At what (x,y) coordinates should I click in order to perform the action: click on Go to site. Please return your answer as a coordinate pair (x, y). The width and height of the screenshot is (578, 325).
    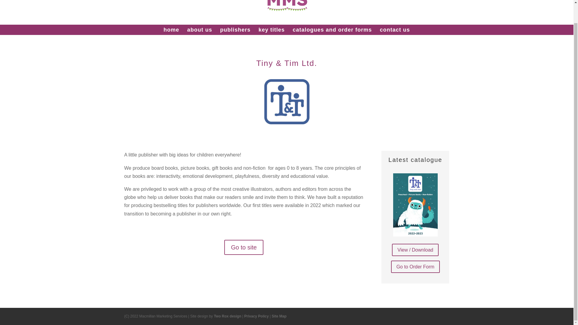
    Looking at the image, I should click on (244, 247).